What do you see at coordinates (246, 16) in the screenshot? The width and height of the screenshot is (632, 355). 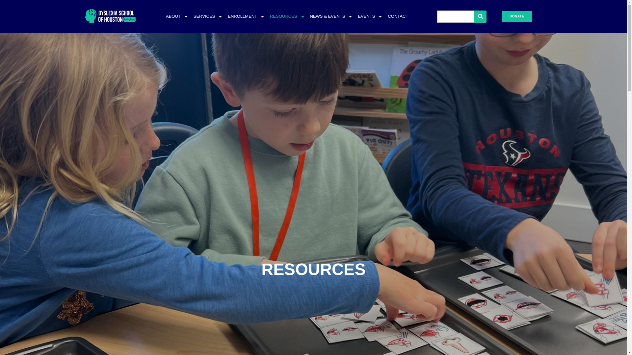 I see `ENROLLMENT` at bounding box center [246, 16].